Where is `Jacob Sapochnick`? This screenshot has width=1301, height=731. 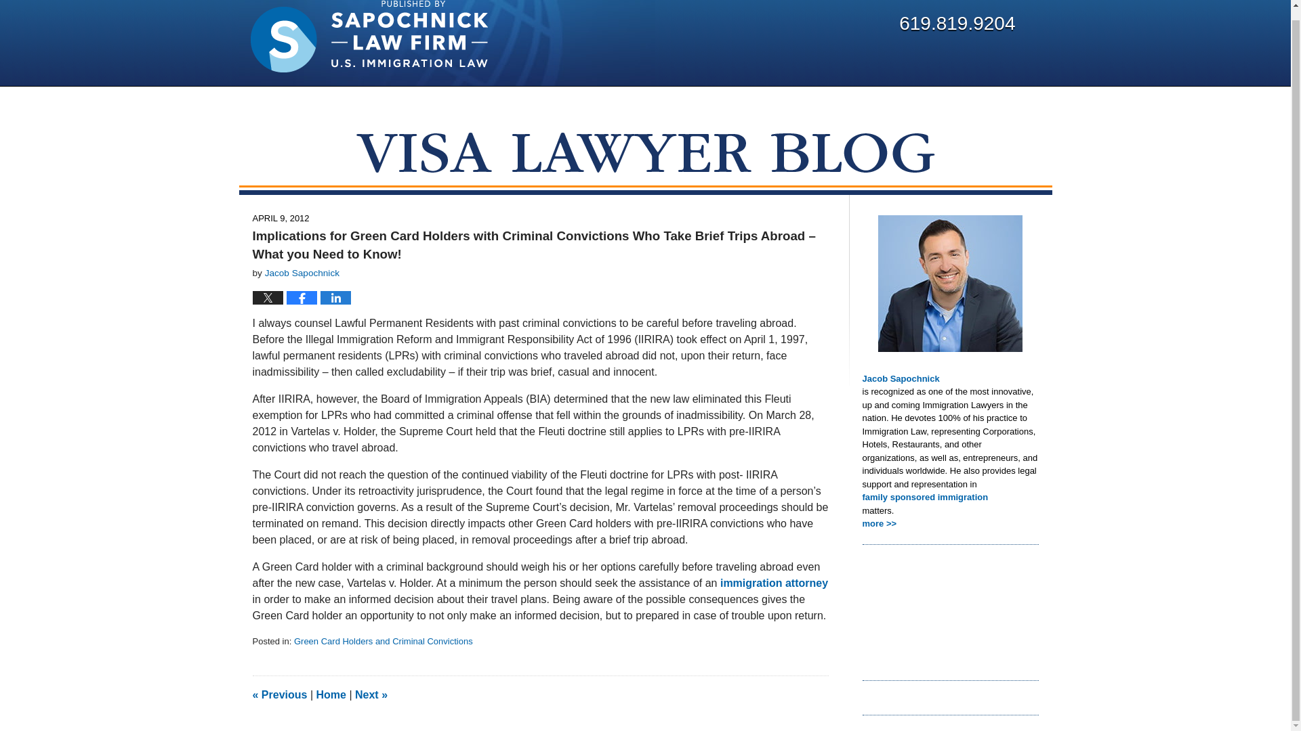 Jacob Sapochnick is located at coordinates (950, 379).